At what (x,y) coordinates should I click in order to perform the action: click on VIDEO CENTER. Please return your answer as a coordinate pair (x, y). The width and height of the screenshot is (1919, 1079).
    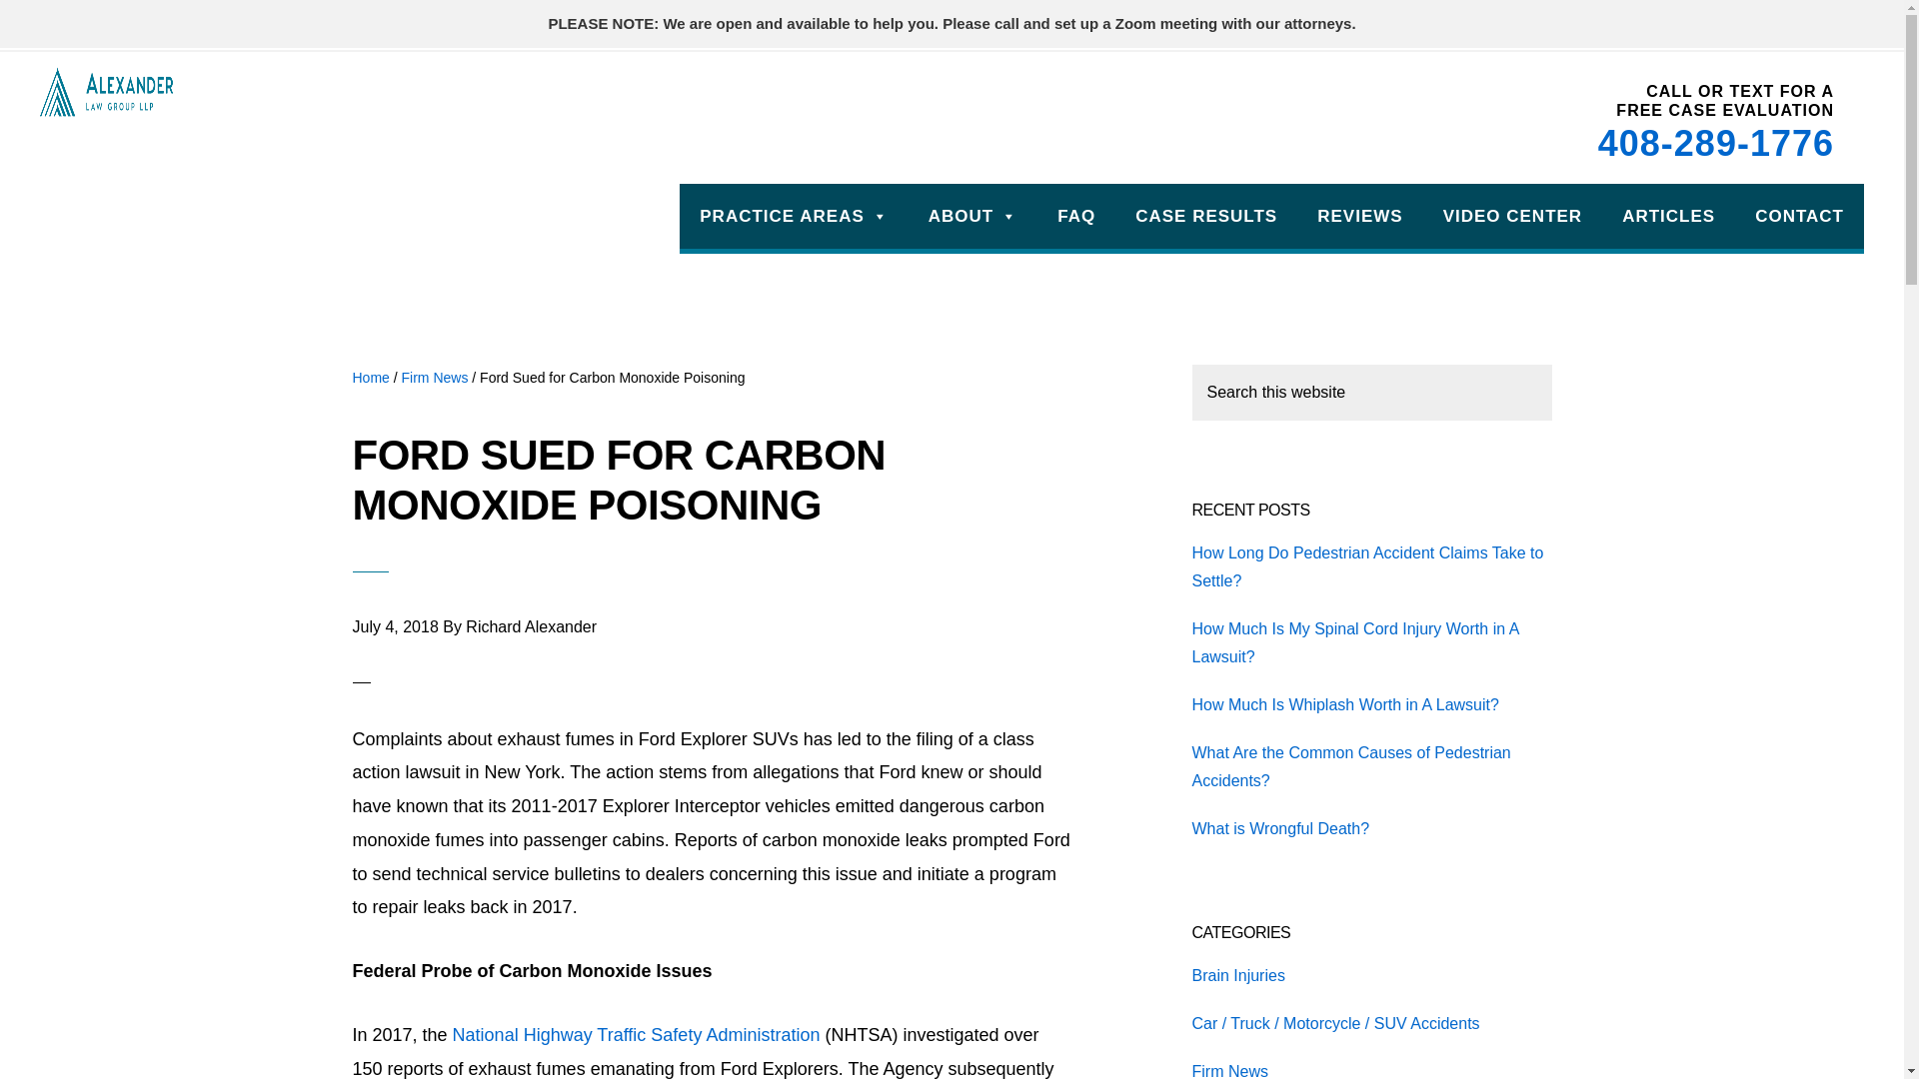
    Looking at the image, I should click on (1513, 216).